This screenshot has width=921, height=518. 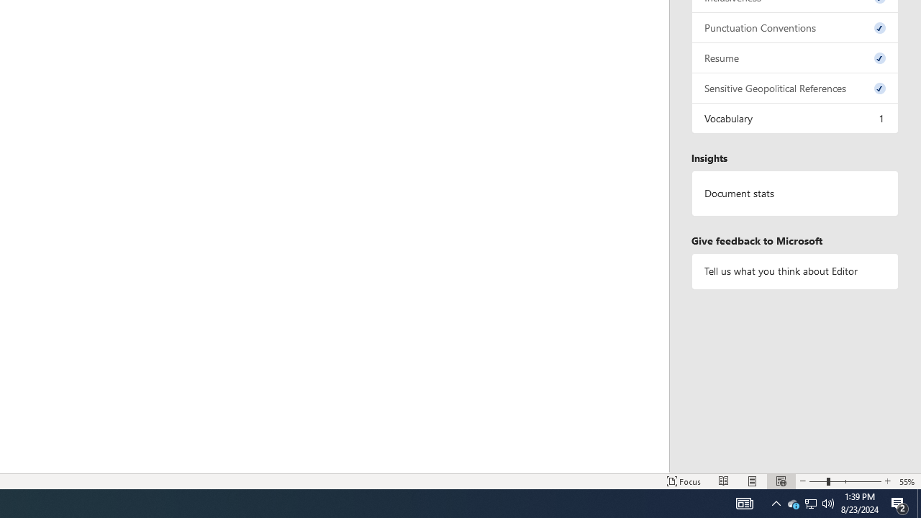 What do you see at coordinates (795, 271) in the screenshot?
I see `Tell us what you think about Editor` at bounding box center [795, 271].